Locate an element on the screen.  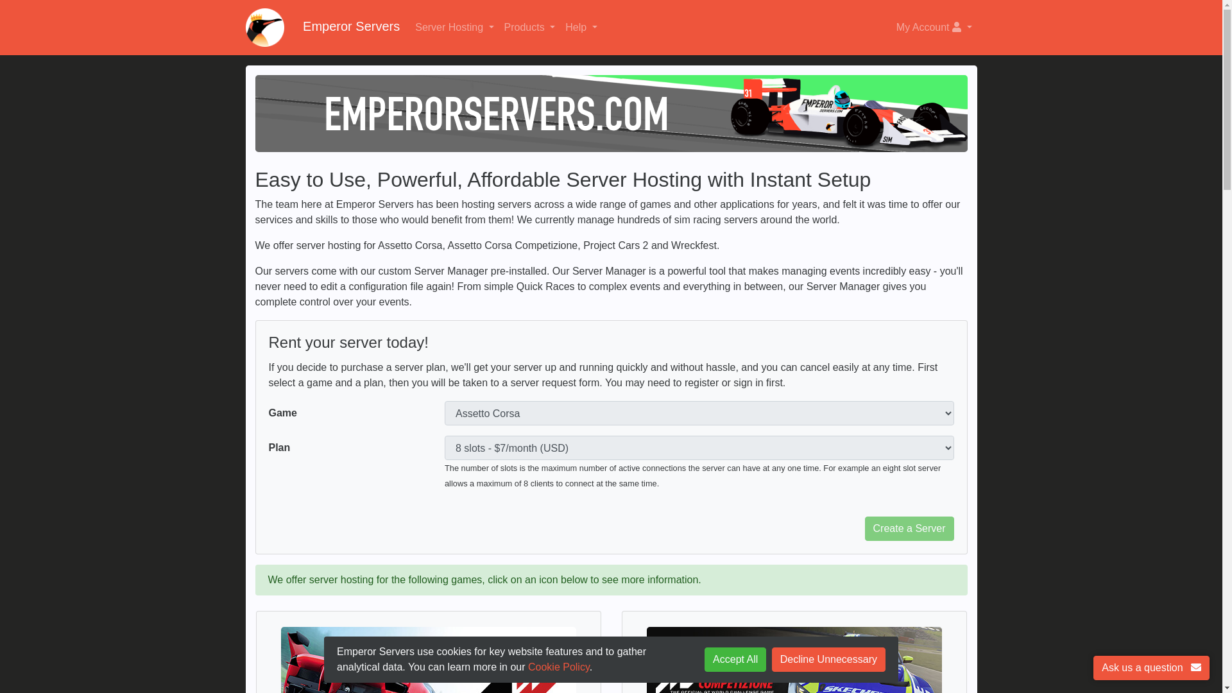
Ask us a question is located at coordinates (1151, 667).